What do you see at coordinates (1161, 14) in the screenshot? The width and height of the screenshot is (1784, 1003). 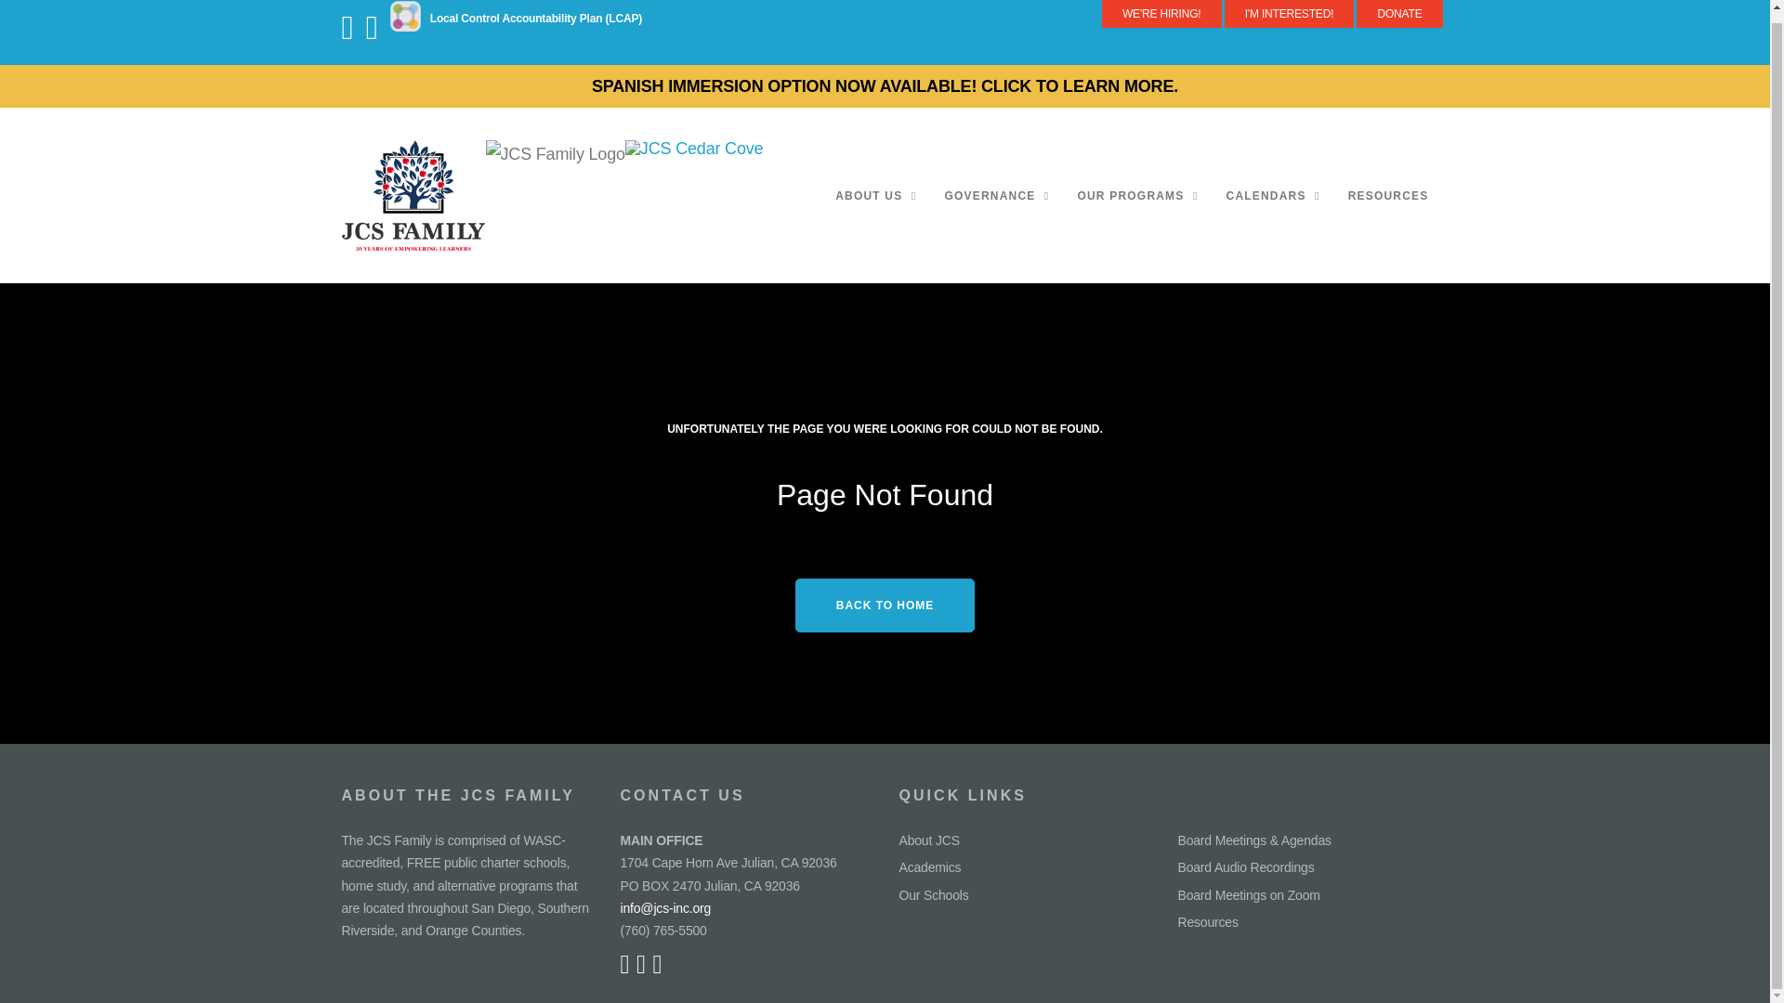 I see `WE'RE HIRING!` at bounding box center [1161, 14].